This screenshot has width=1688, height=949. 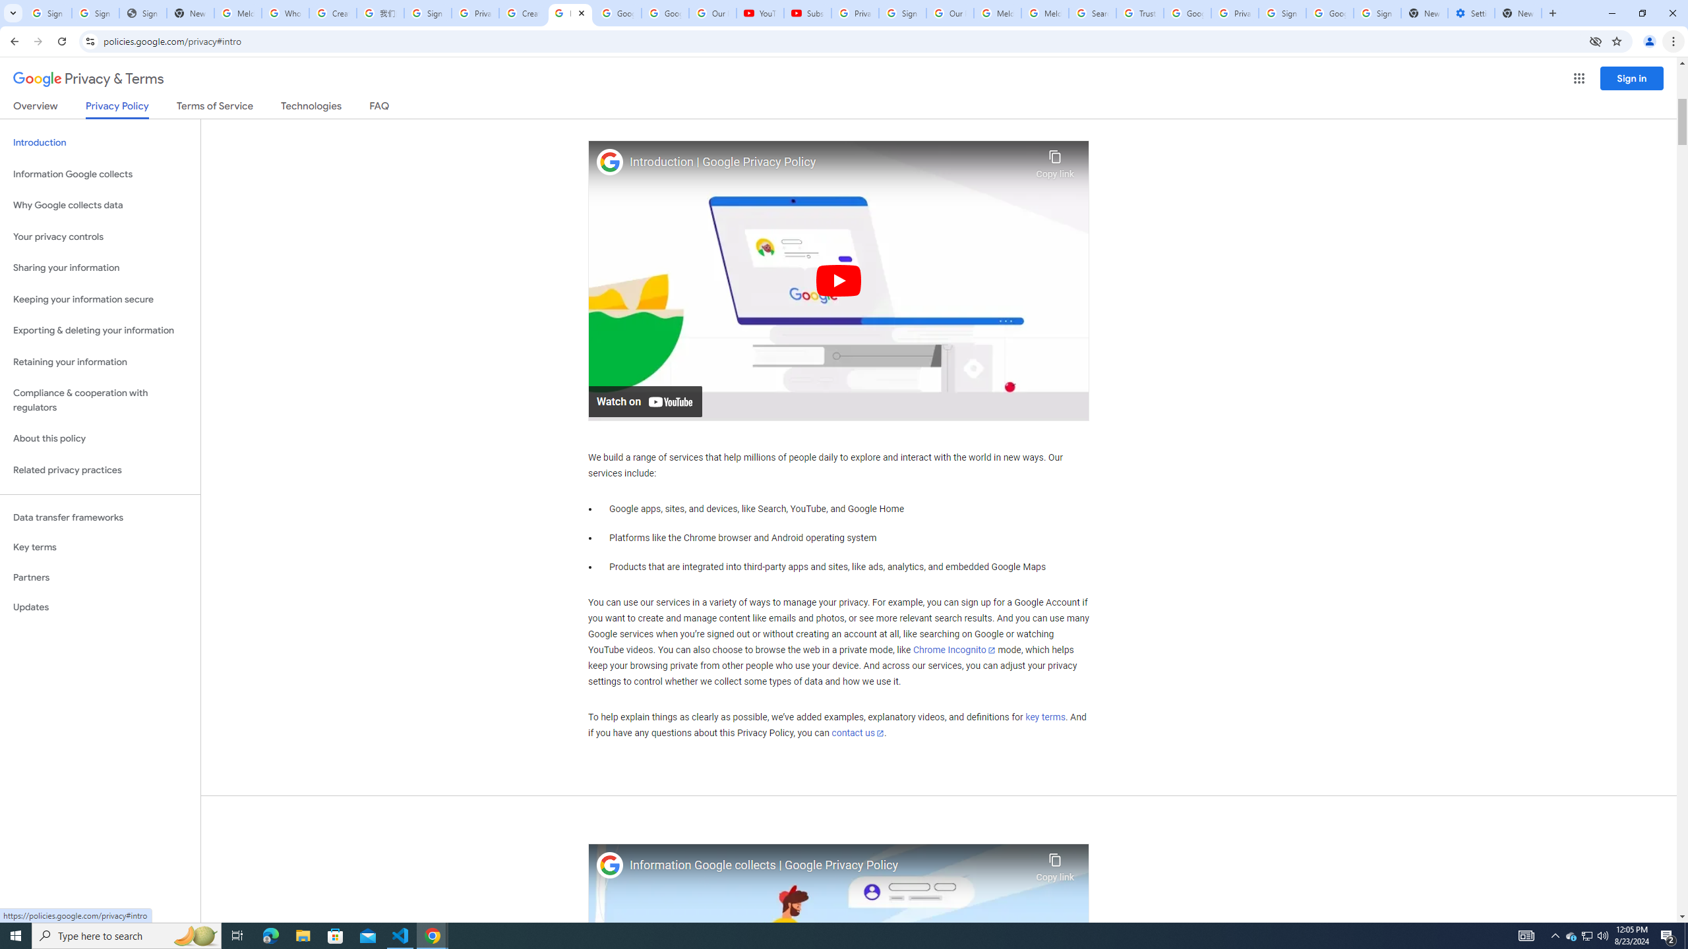 I want to click on Subscriptions - YouTube, so click(x=807, y=13).